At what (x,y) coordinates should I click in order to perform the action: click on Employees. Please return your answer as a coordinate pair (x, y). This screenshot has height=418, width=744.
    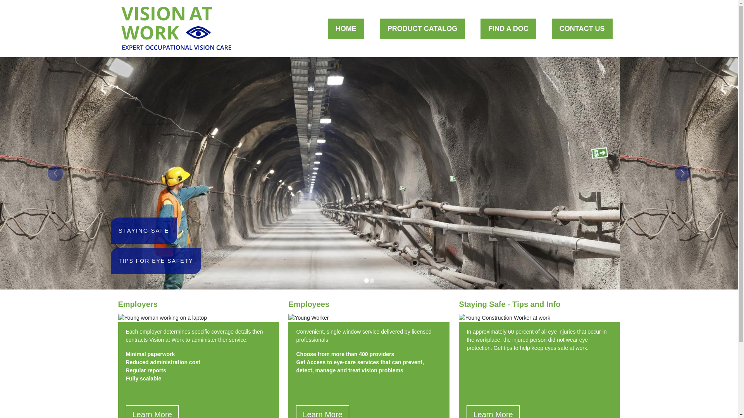
    Looking at the image, I should click on (309, 304).